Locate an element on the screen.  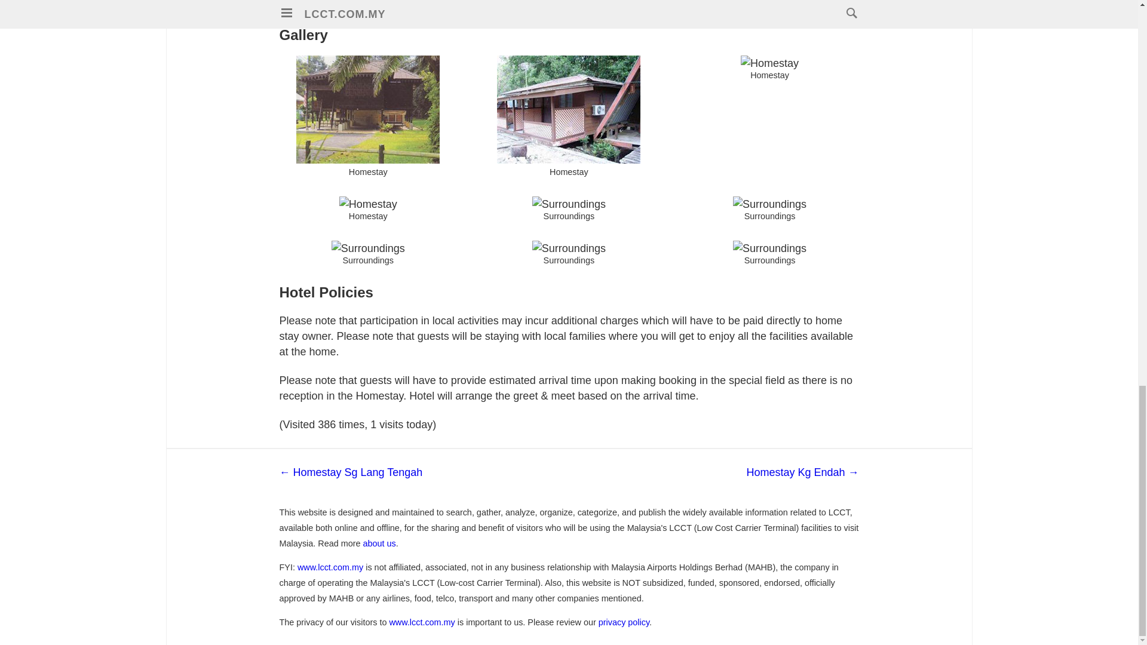
Surroundings is located at coordinates (769, 248).